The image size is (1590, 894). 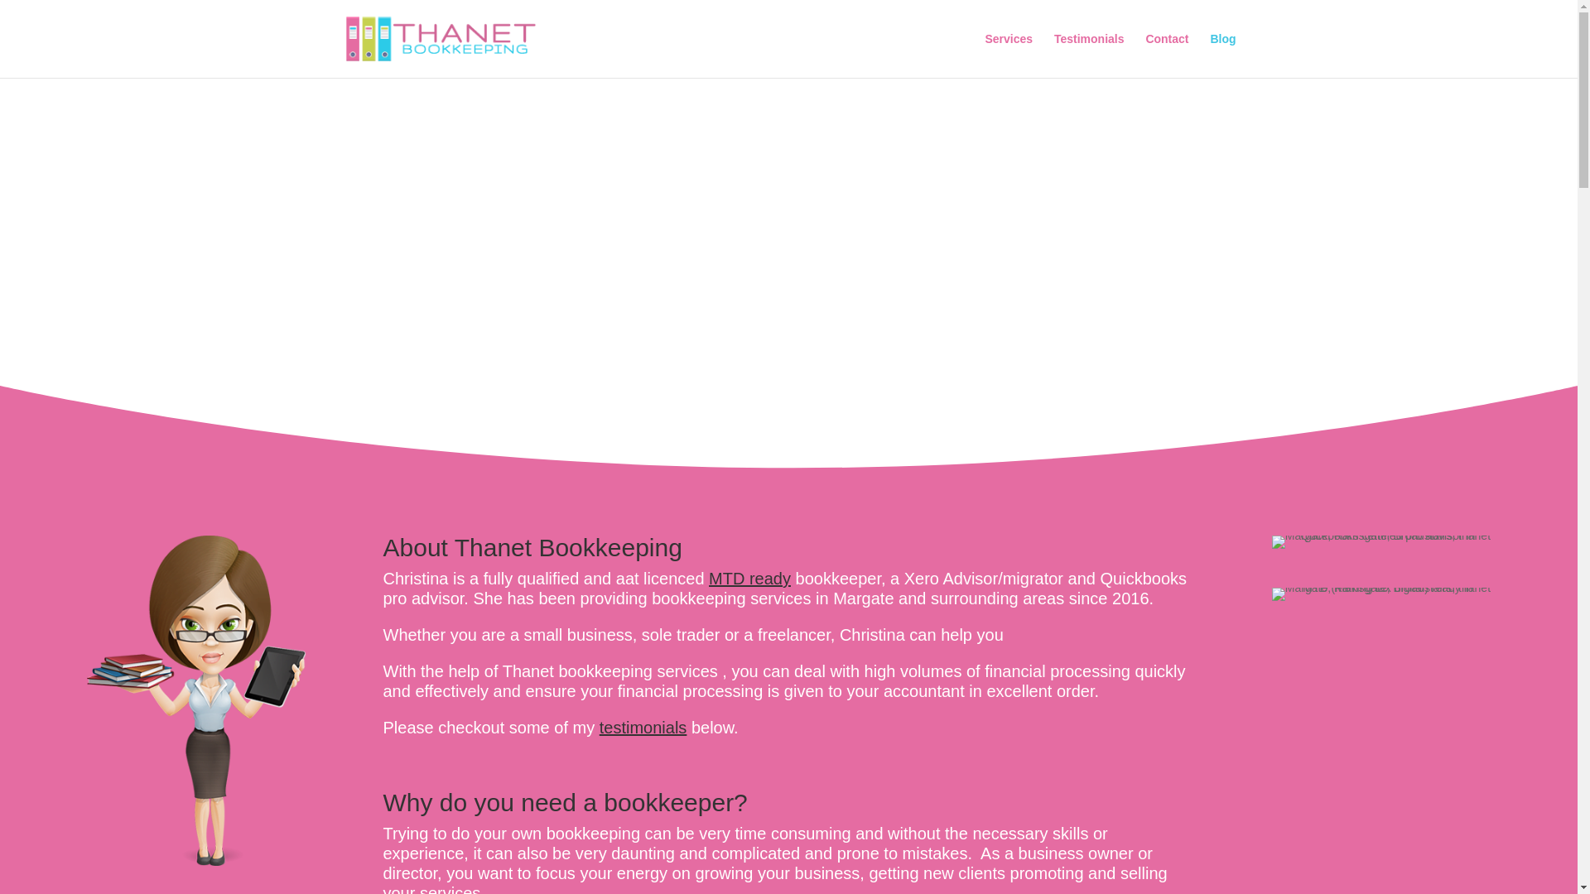 What do you see at coordinates (1008, 55) in the screenshot?
I see `Services` at bounding box center [1008, 55].